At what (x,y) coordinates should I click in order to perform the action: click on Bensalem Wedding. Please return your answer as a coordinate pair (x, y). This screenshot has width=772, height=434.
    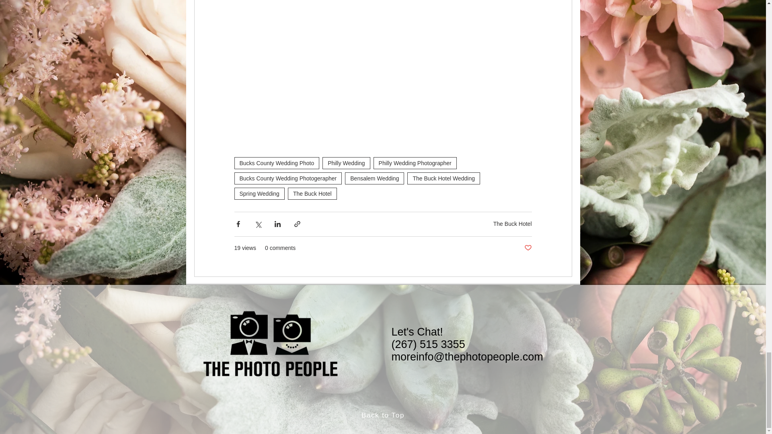
    Looking at the image, I should click on (374, 178).